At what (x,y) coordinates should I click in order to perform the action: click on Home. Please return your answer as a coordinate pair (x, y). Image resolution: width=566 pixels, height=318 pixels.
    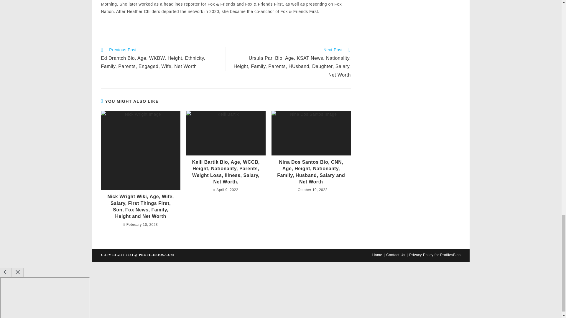
    Looking at the image, I should click on (377, 255).